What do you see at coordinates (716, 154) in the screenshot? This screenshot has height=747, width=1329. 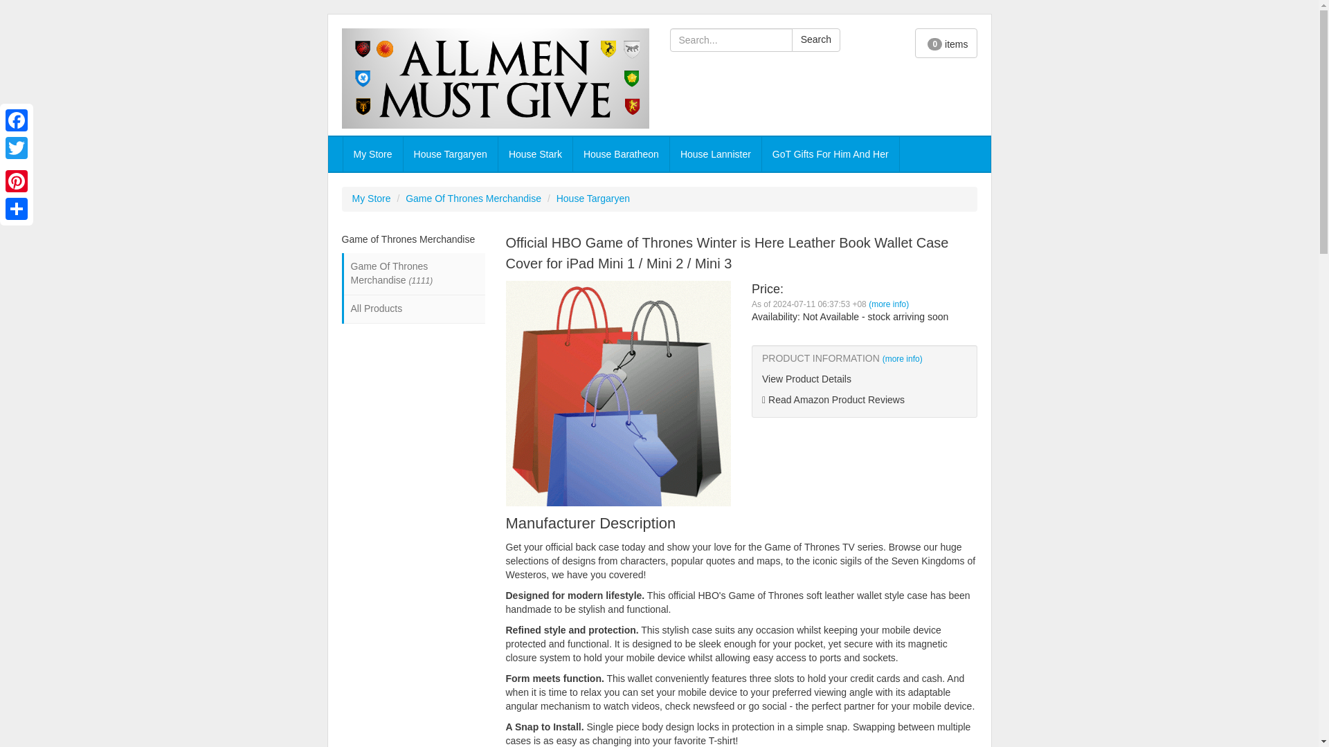 I see `House Lannister` at bounding box center [716, 154].